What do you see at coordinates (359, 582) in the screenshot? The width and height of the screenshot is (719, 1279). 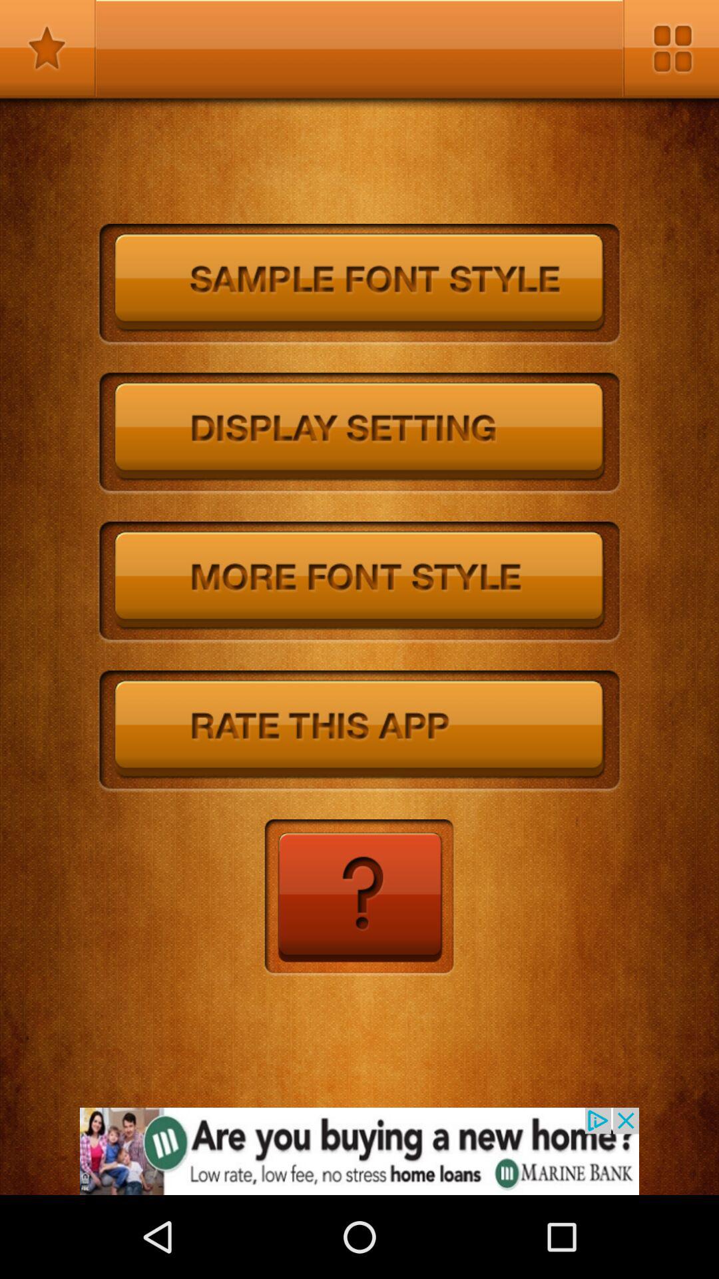 I see `change font style` at bounding box center [359, 582].